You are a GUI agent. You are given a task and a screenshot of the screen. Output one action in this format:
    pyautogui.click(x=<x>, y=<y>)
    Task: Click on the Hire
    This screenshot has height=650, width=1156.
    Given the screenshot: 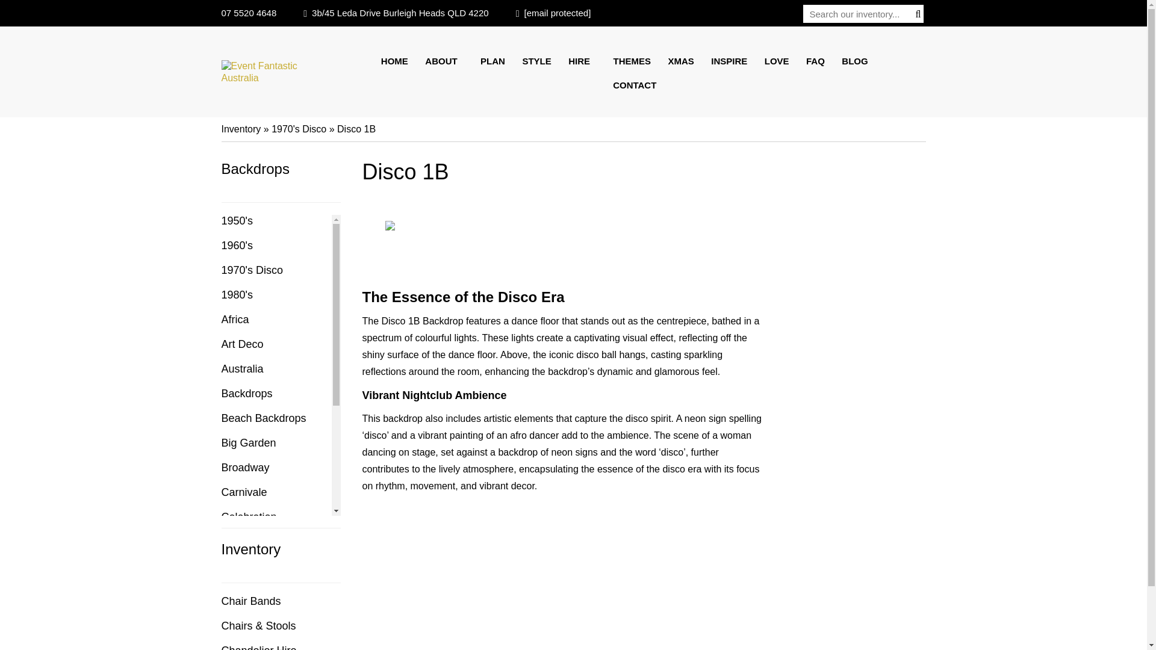 What is the action you would take?
    pyautogui.click(x=582, y=61)
    